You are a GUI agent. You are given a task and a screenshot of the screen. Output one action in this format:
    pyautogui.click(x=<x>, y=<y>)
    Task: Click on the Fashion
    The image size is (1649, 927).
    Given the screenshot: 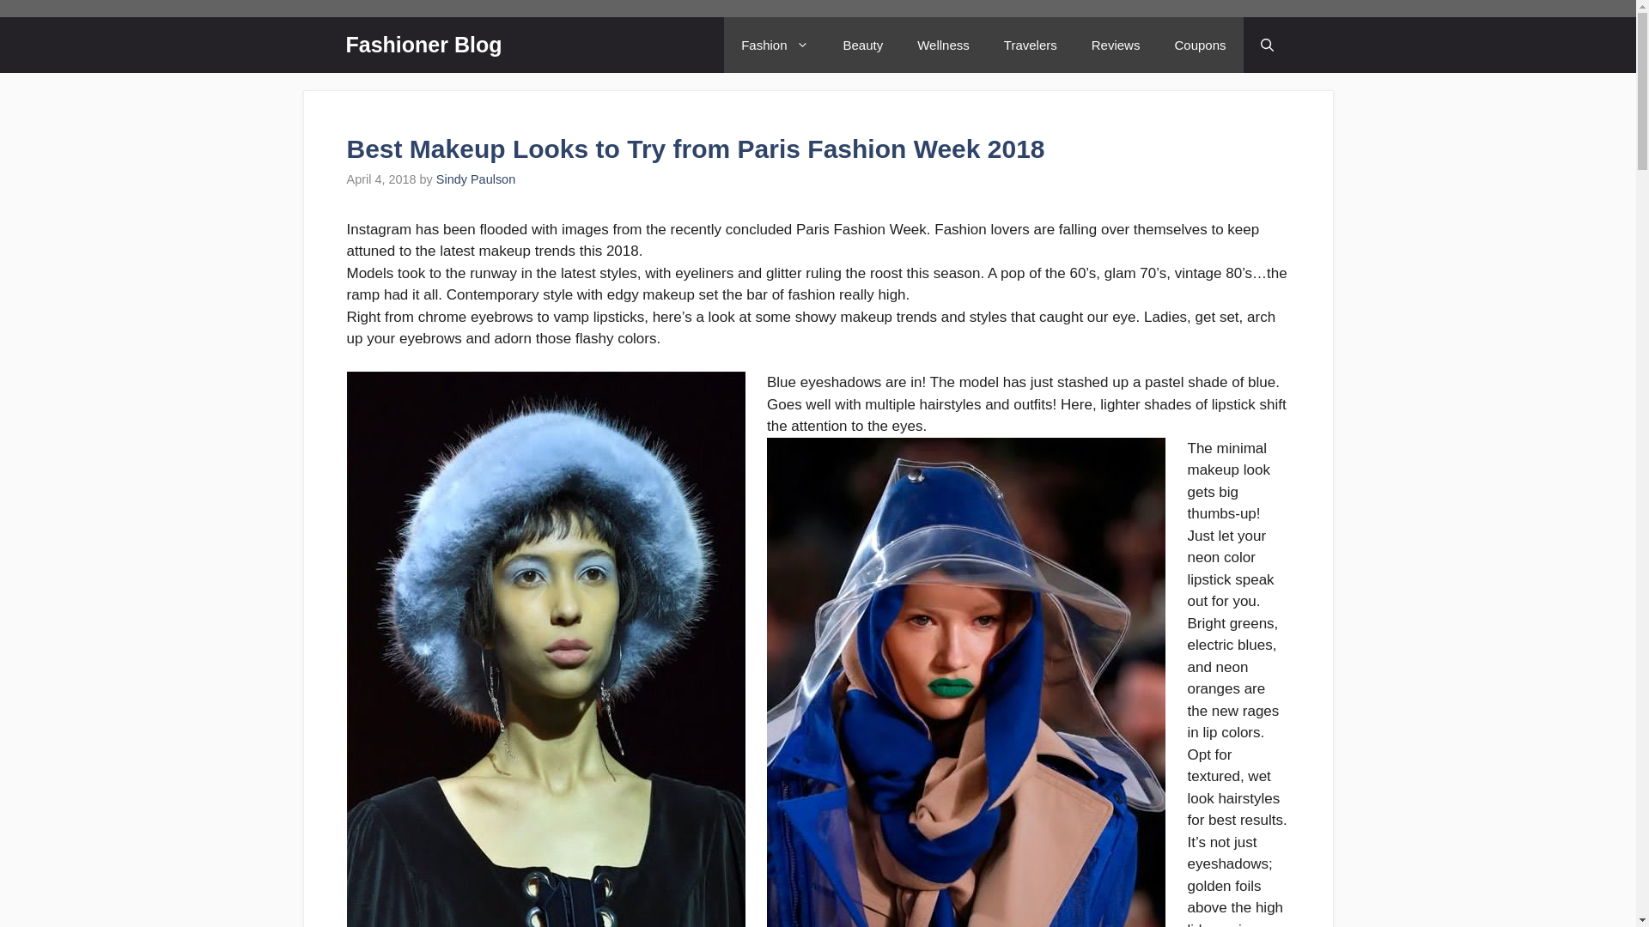 What is the action you would take?
    pyautogui.click(x=775, y=45)
    